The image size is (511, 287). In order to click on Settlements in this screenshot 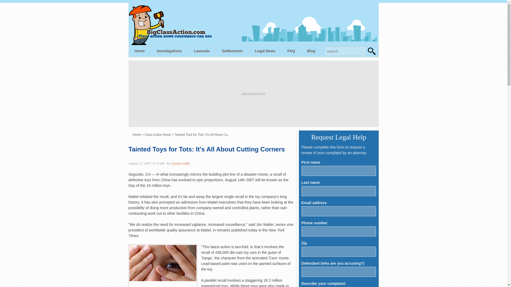, I will do `click(232, 51)`.